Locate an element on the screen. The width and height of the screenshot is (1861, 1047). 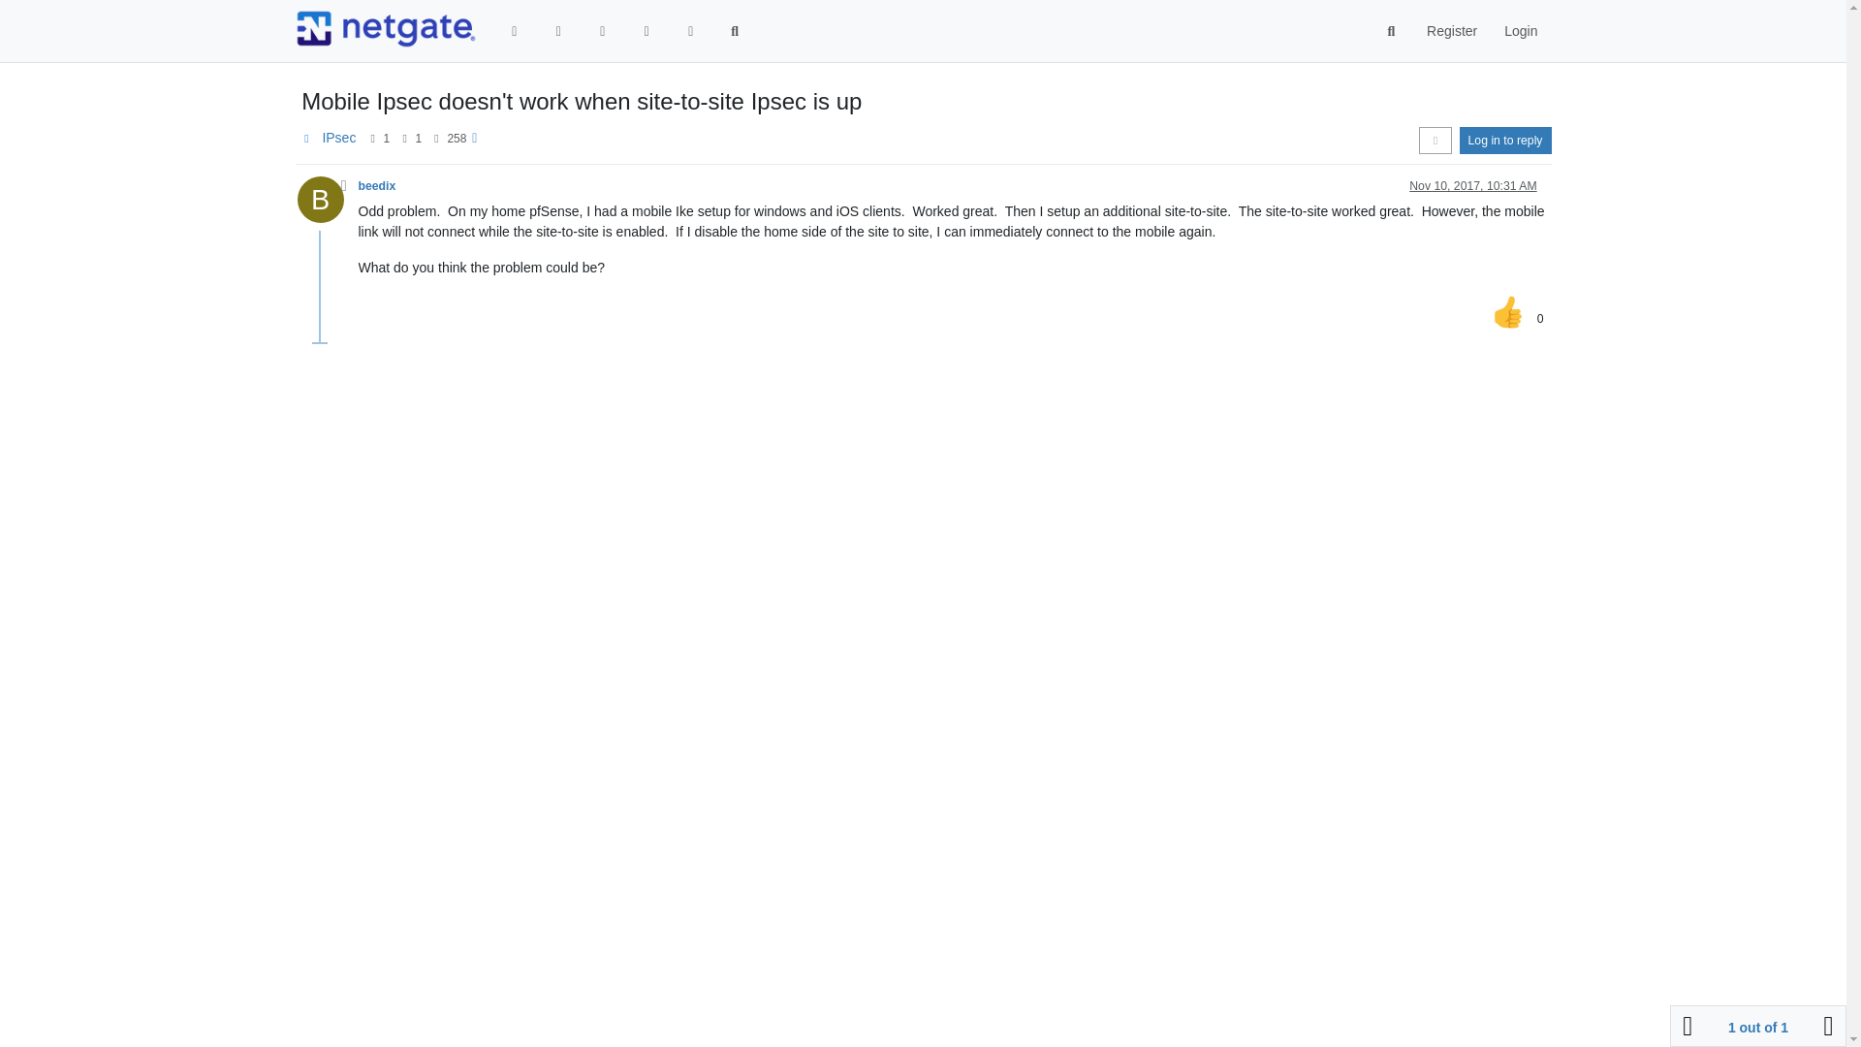
Log in to reply is located at coordinates (1505, 140).